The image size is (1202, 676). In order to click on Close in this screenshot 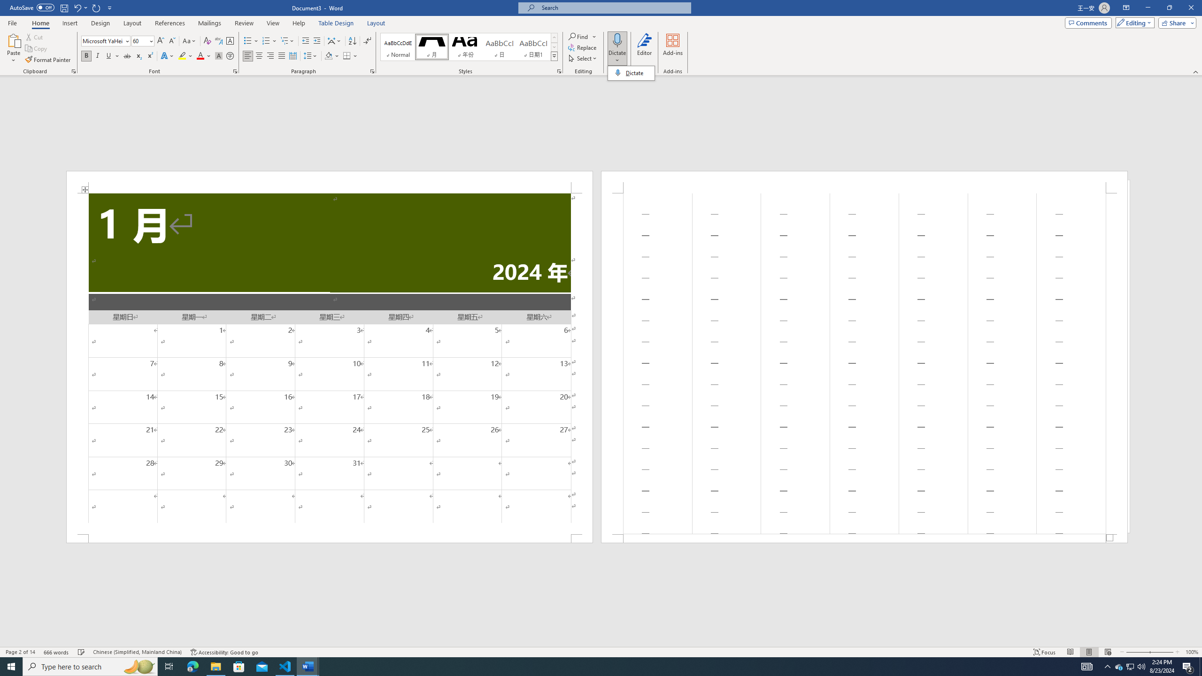, I will do `click(1191, 8)`.